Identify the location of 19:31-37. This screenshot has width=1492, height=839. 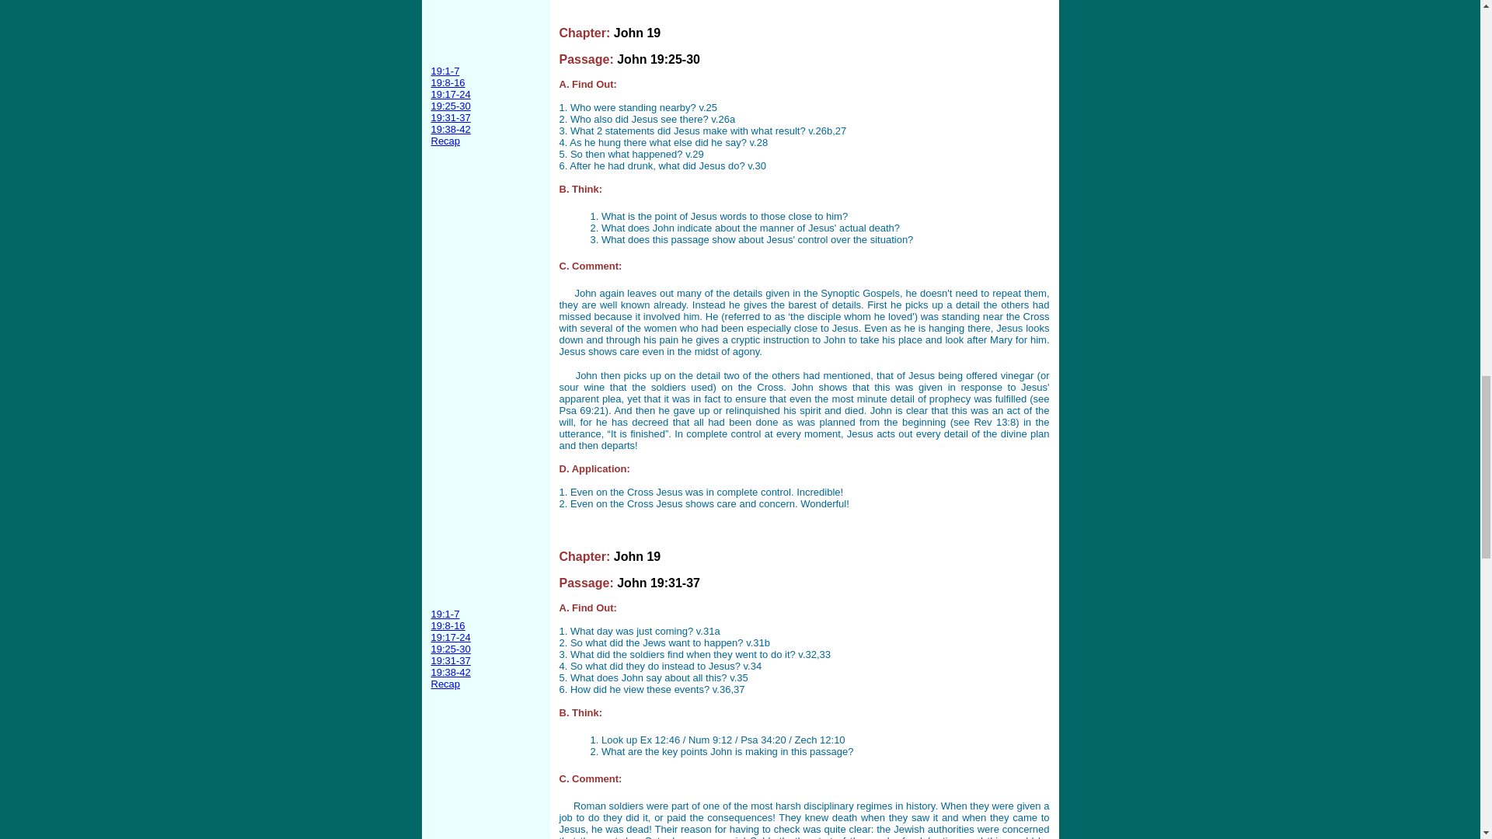
(450, 117).